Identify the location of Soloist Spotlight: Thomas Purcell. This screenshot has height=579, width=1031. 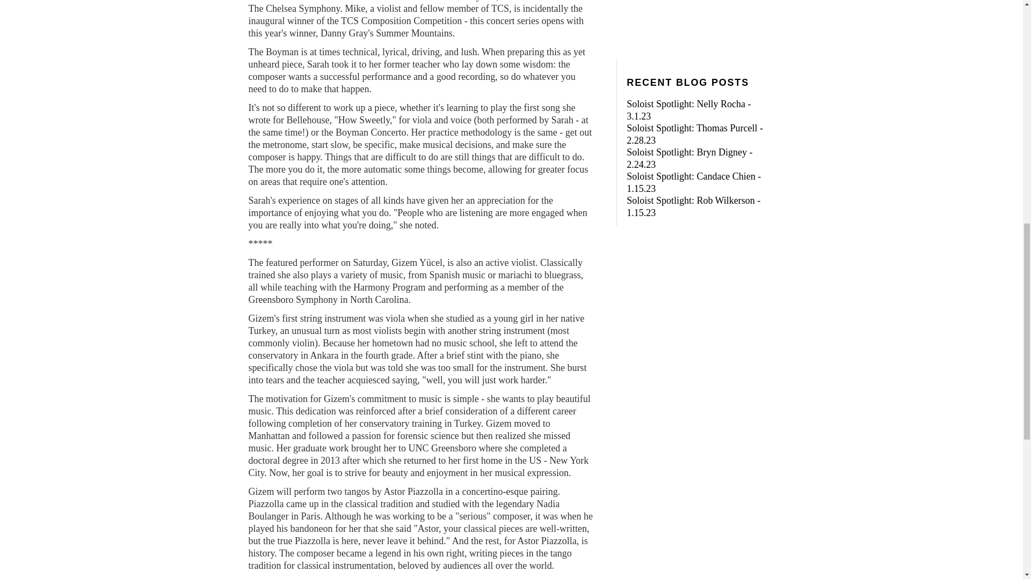
(692, 128).